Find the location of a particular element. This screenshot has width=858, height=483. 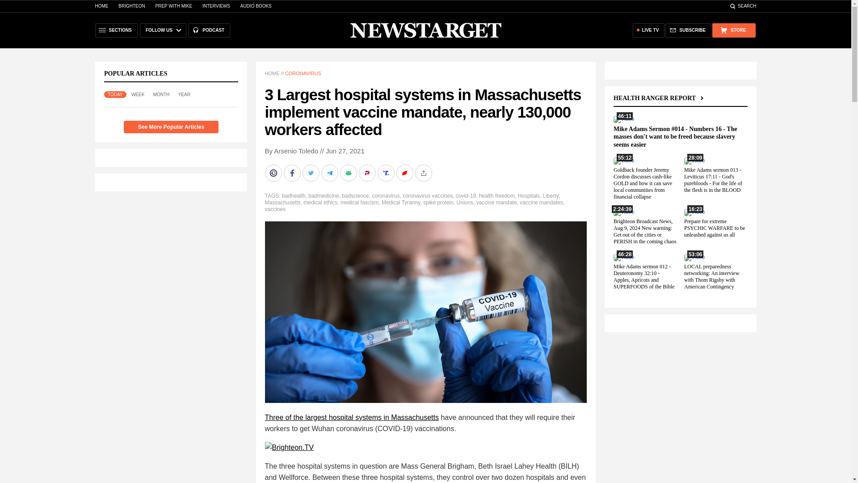

46:28 is located at coordinates (623, 257).